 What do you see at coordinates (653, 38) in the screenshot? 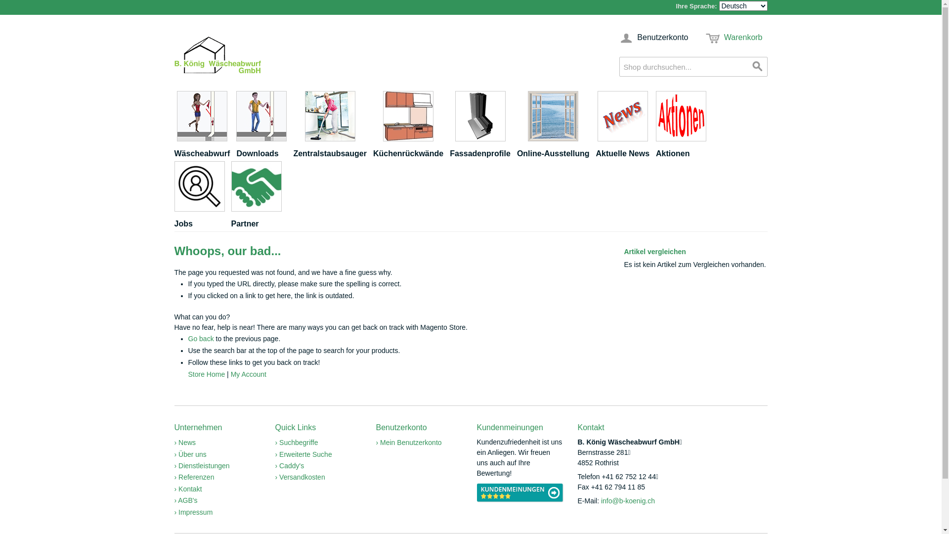
I see `Benutzerkonto` at bounding box center [653, 38].